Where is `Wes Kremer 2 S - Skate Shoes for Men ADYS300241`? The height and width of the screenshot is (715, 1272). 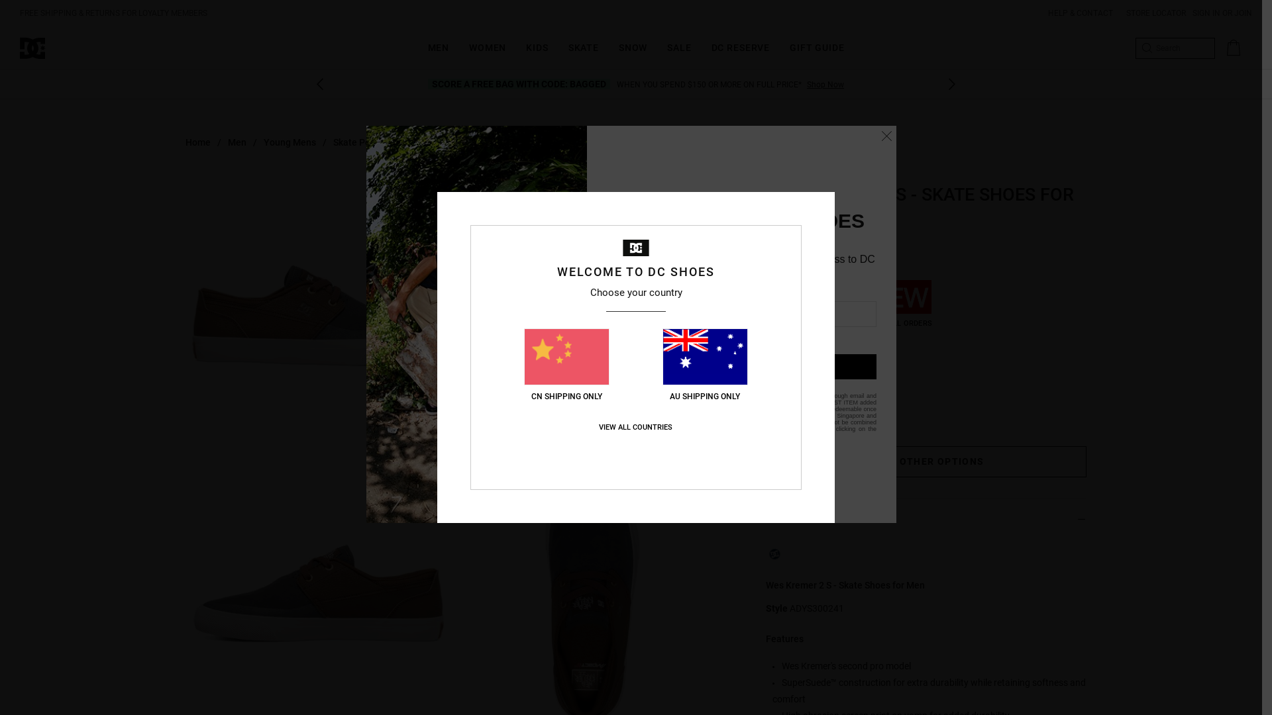 Wes Kremer 2 S - Skate Shoes for Men ADYS300241 is located at coordinates (319, 307).